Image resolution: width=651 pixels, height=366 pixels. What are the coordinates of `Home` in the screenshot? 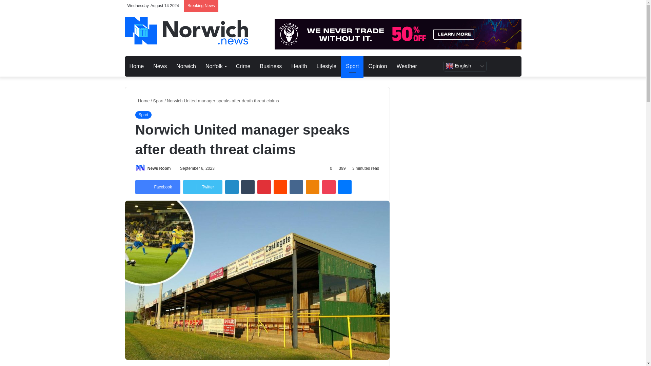 It's located at (137, 66).